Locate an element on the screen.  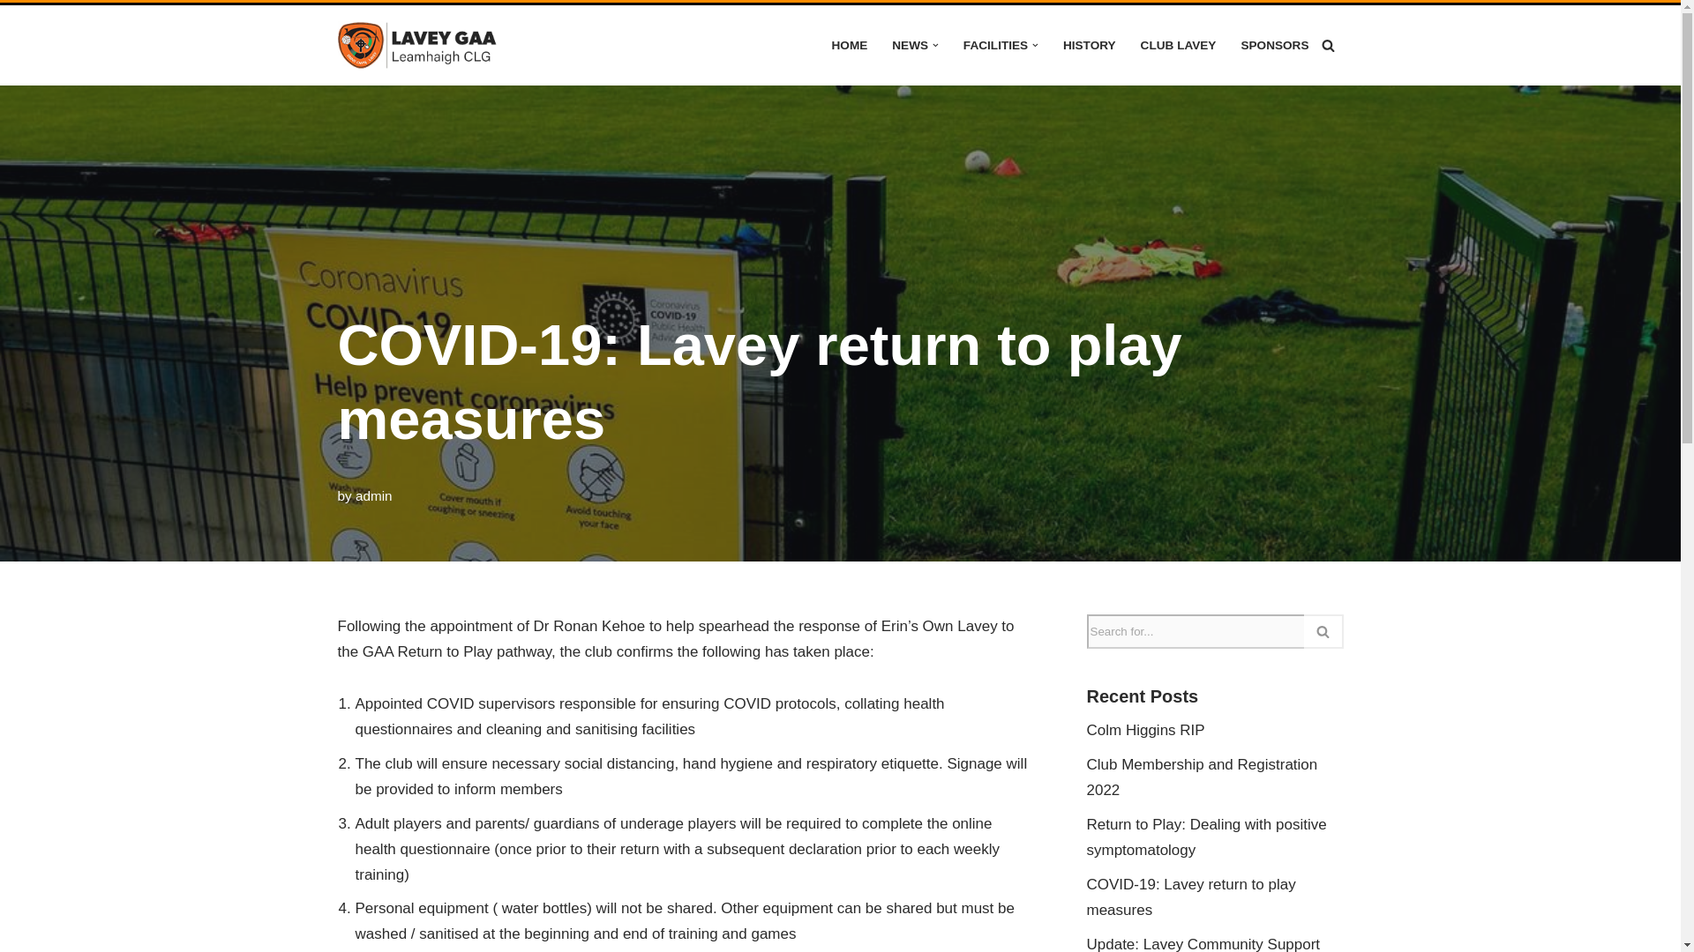
CLUB LAVEY is located at coordinates (1178, 44).